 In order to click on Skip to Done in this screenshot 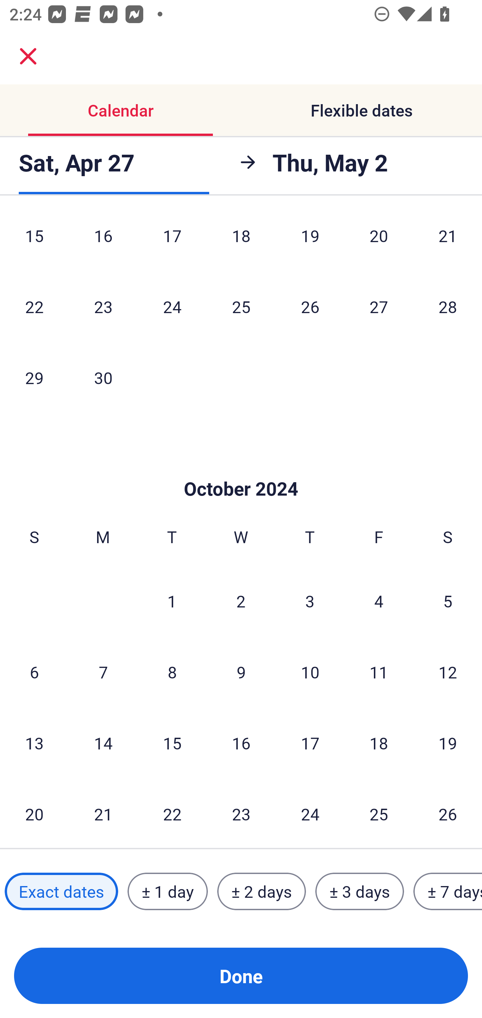, I will do `click(241, 469)`.